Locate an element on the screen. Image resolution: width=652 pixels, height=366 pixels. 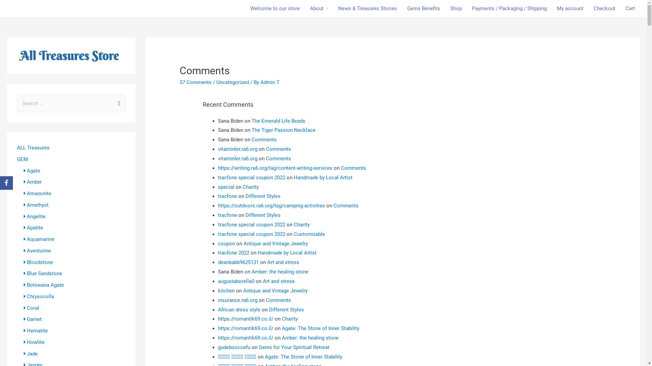
tracfone special coupon 2022 is located at coordinates (252, 234).